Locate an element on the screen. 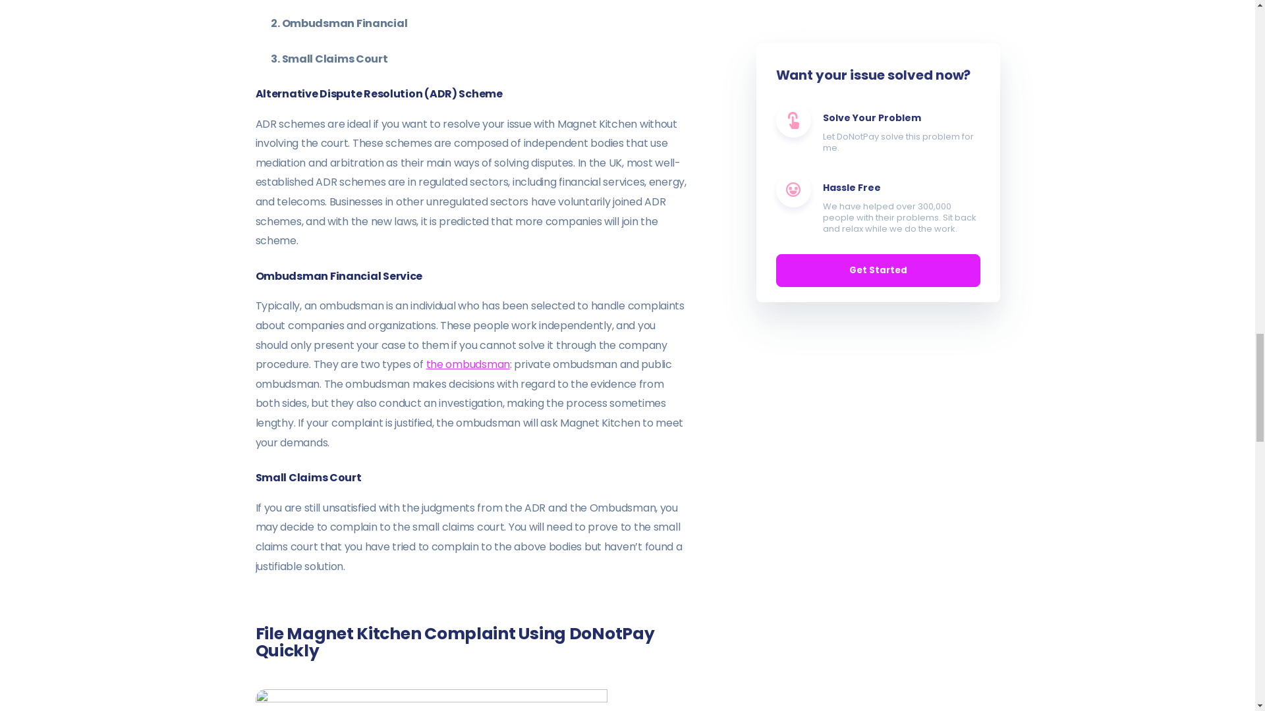 This screenshot has height=711, width=1265. the ombudsman is located at coordinates (468, 364).